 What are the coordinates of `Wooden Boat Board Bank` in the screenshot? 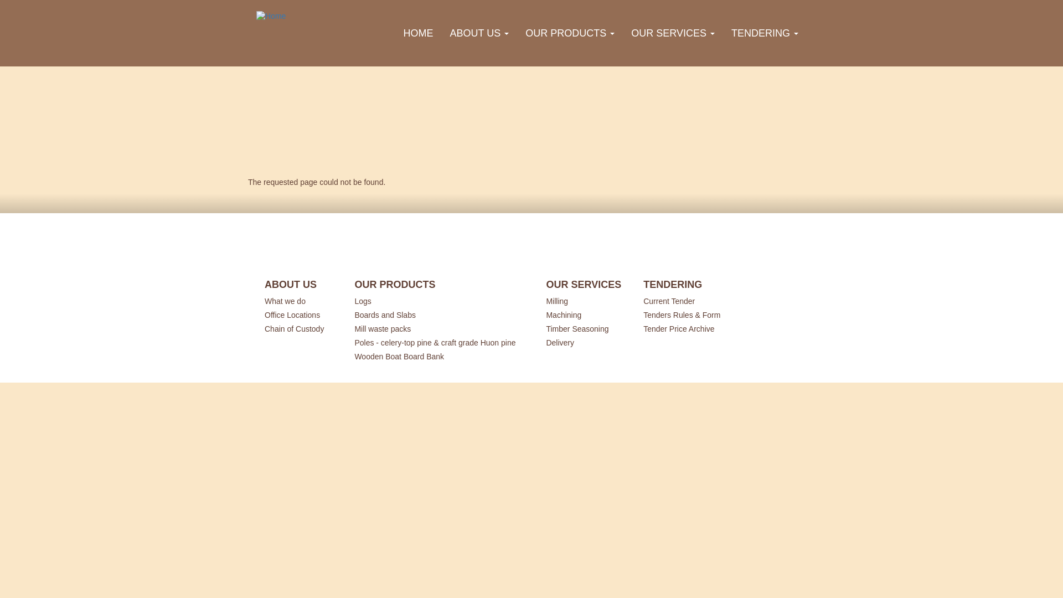 It's located at (439, 355).